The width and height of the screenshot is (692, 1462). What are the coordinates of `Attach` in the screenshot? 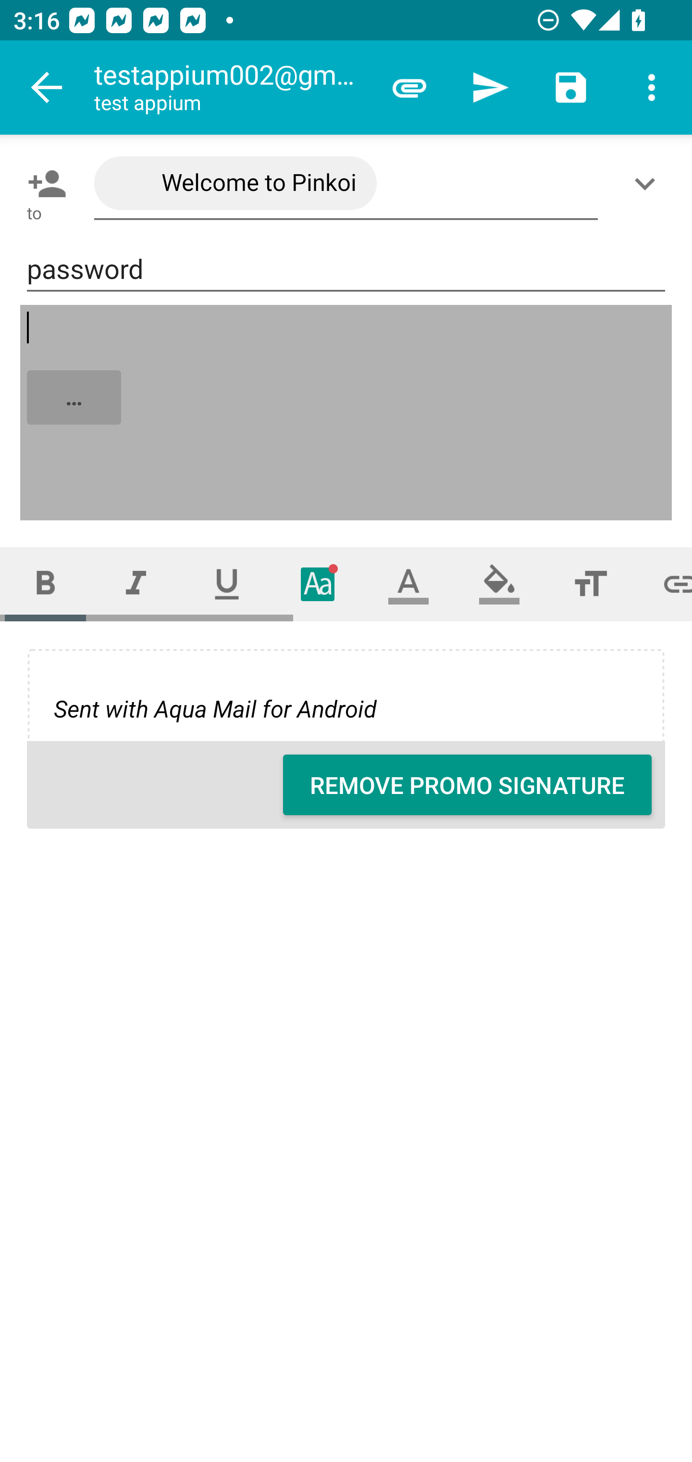 It's located at (409, 88).